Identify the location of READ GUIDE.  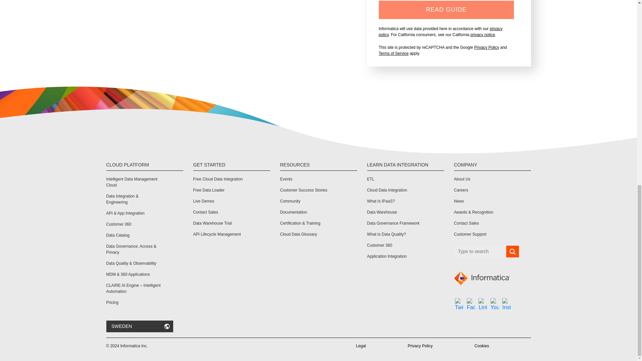
(446, 10).